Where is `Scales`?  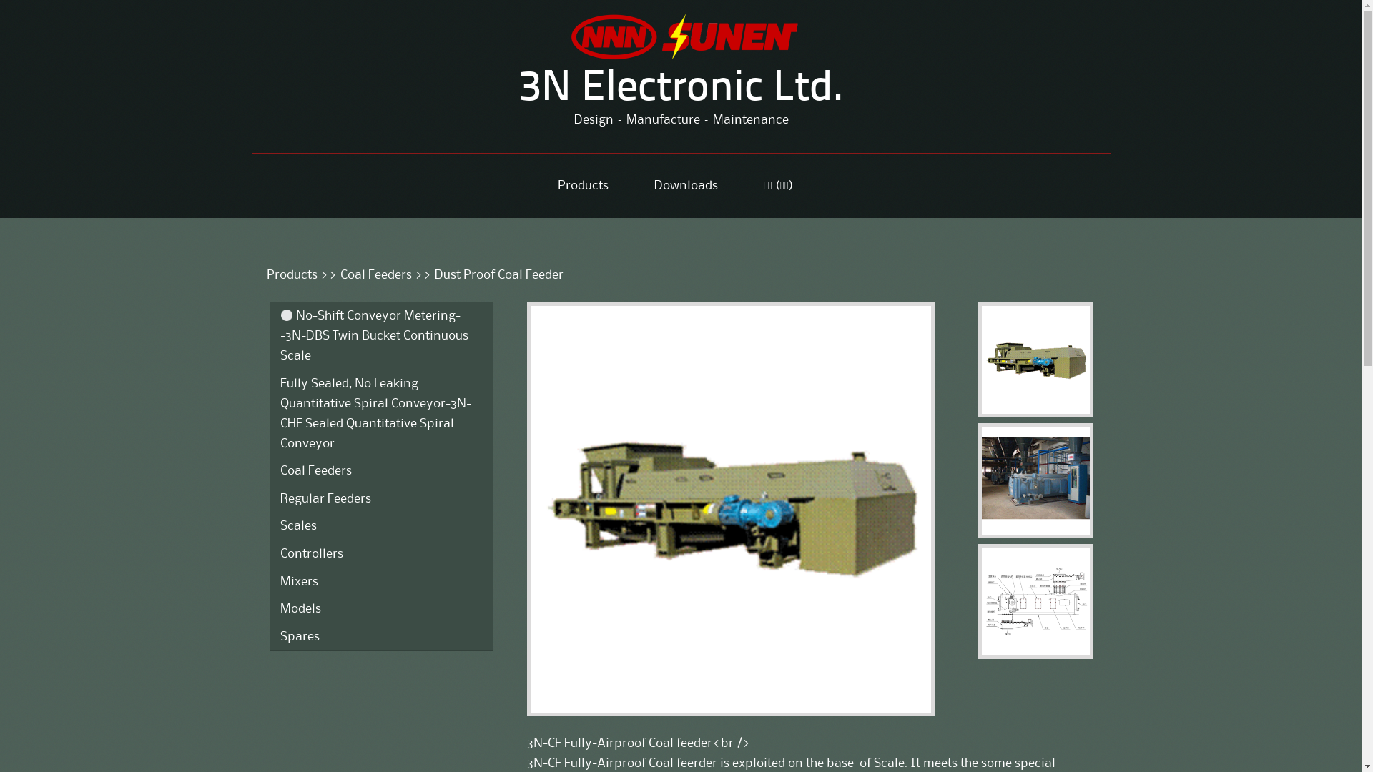
Scales is located at coordinates (380, 527).